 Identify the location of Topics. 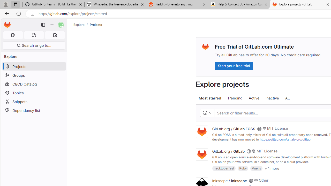
(34, 92).